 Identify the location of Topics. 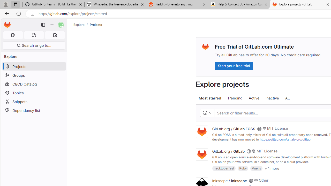
(34, 92).